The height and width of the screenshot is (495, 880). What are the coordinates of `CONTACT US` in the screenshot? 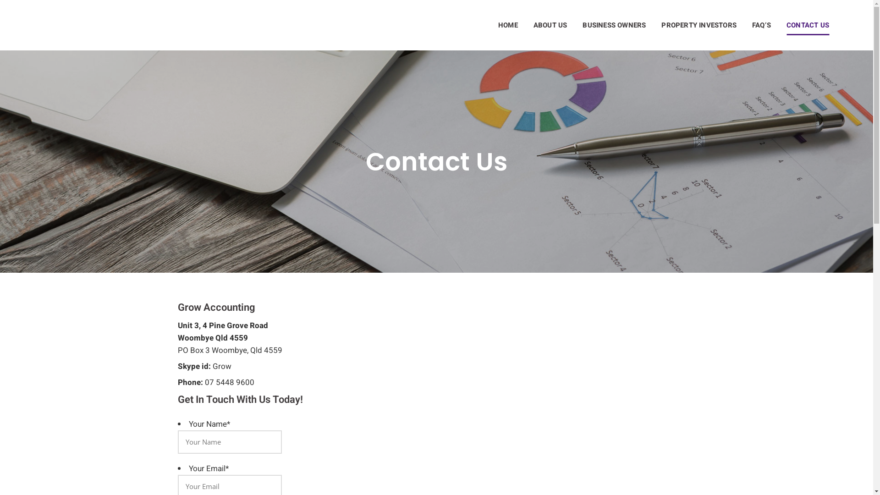 It's located at (808, 25).